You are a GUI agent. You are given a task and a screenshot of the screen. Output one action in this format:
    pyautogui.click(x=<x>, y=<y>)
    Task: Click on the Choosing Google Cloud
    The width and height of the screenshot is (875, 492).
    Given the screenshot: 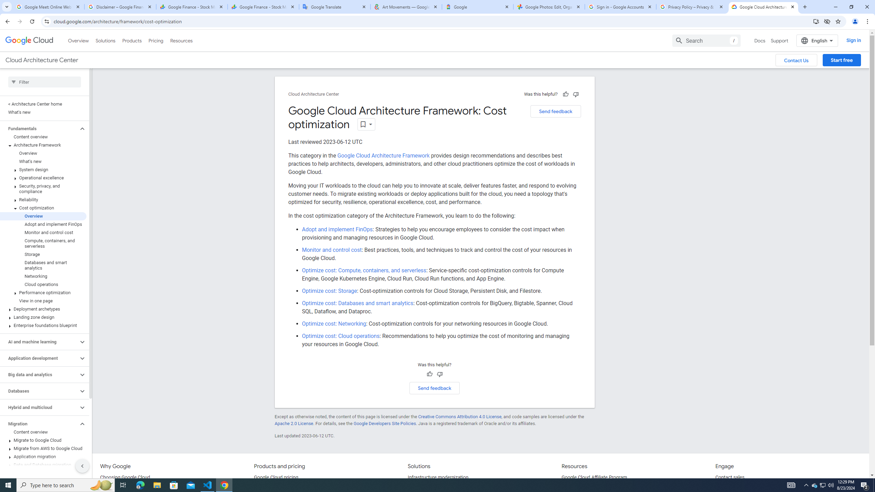 What is the action you would take?
    pyautogui.click(x=125, y=478)
    